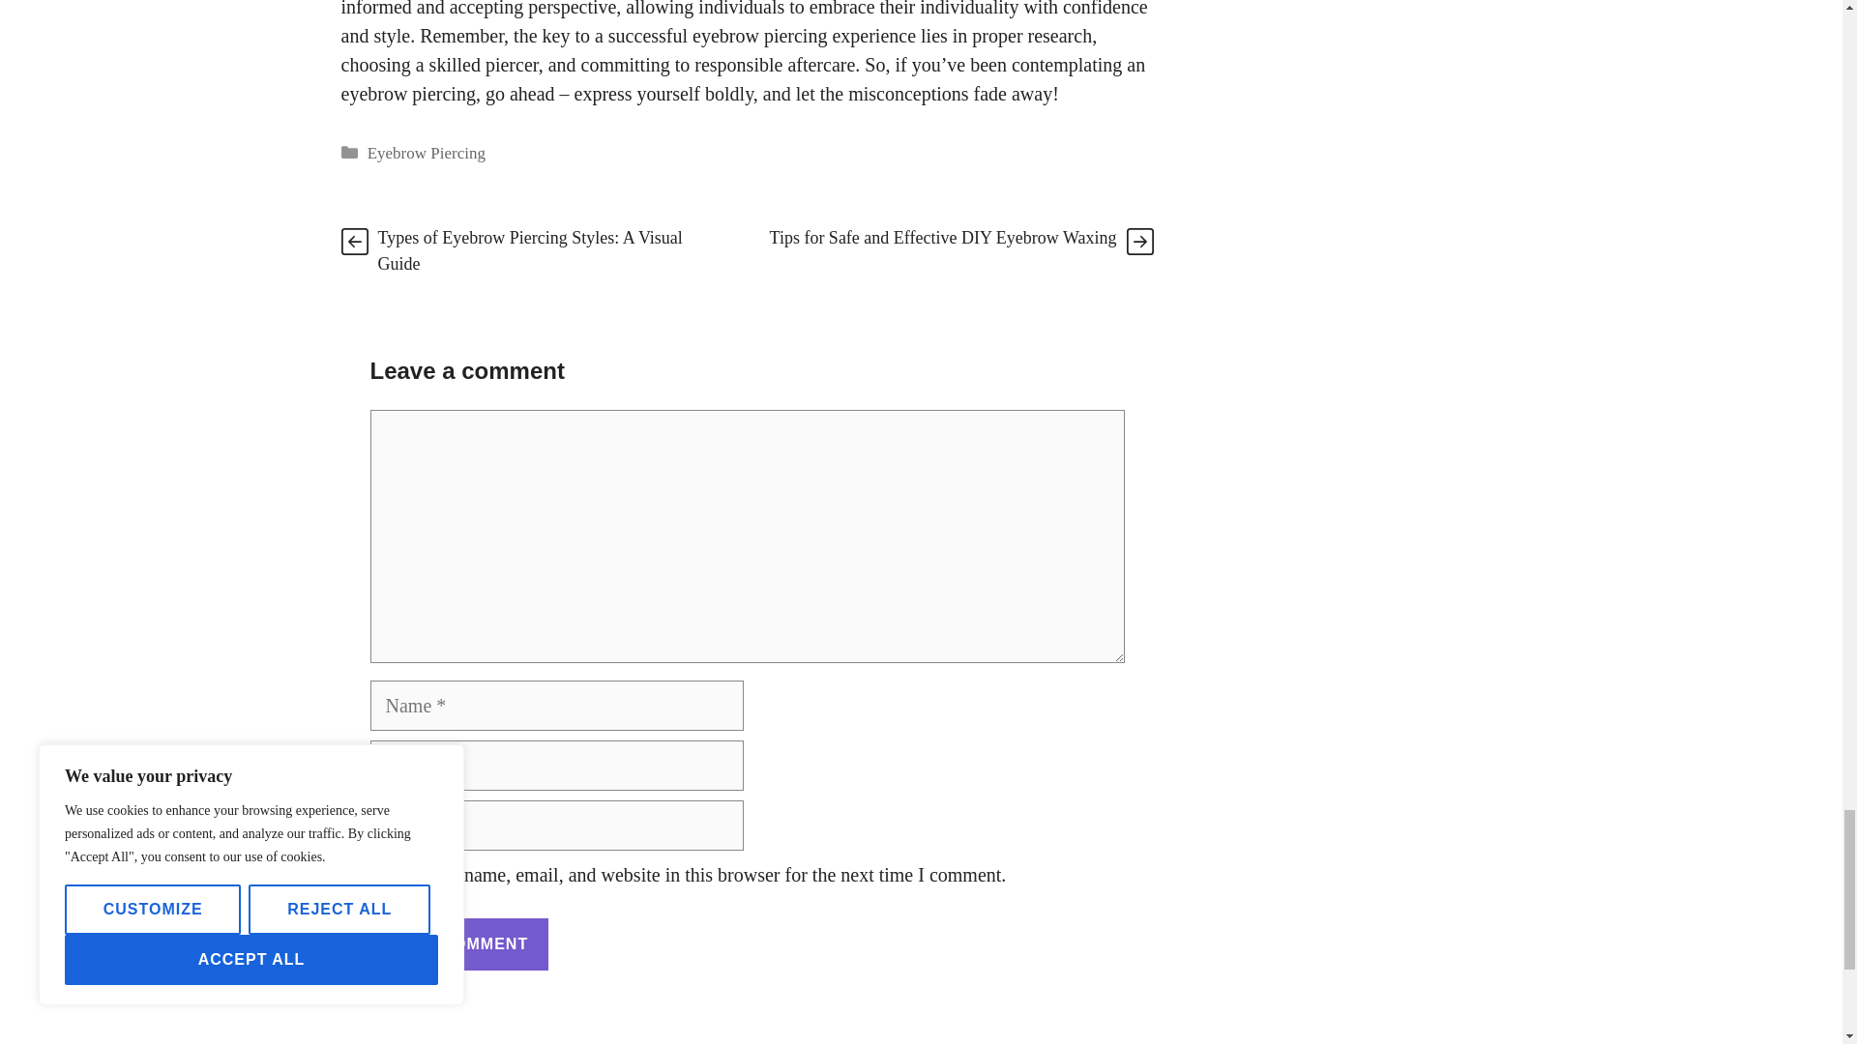 This screenshot has width=1857, height=1044. What do you see at coordinates (458, 944) in the screenshot?
I see `Post Comment` at bounding box center [458, 944].